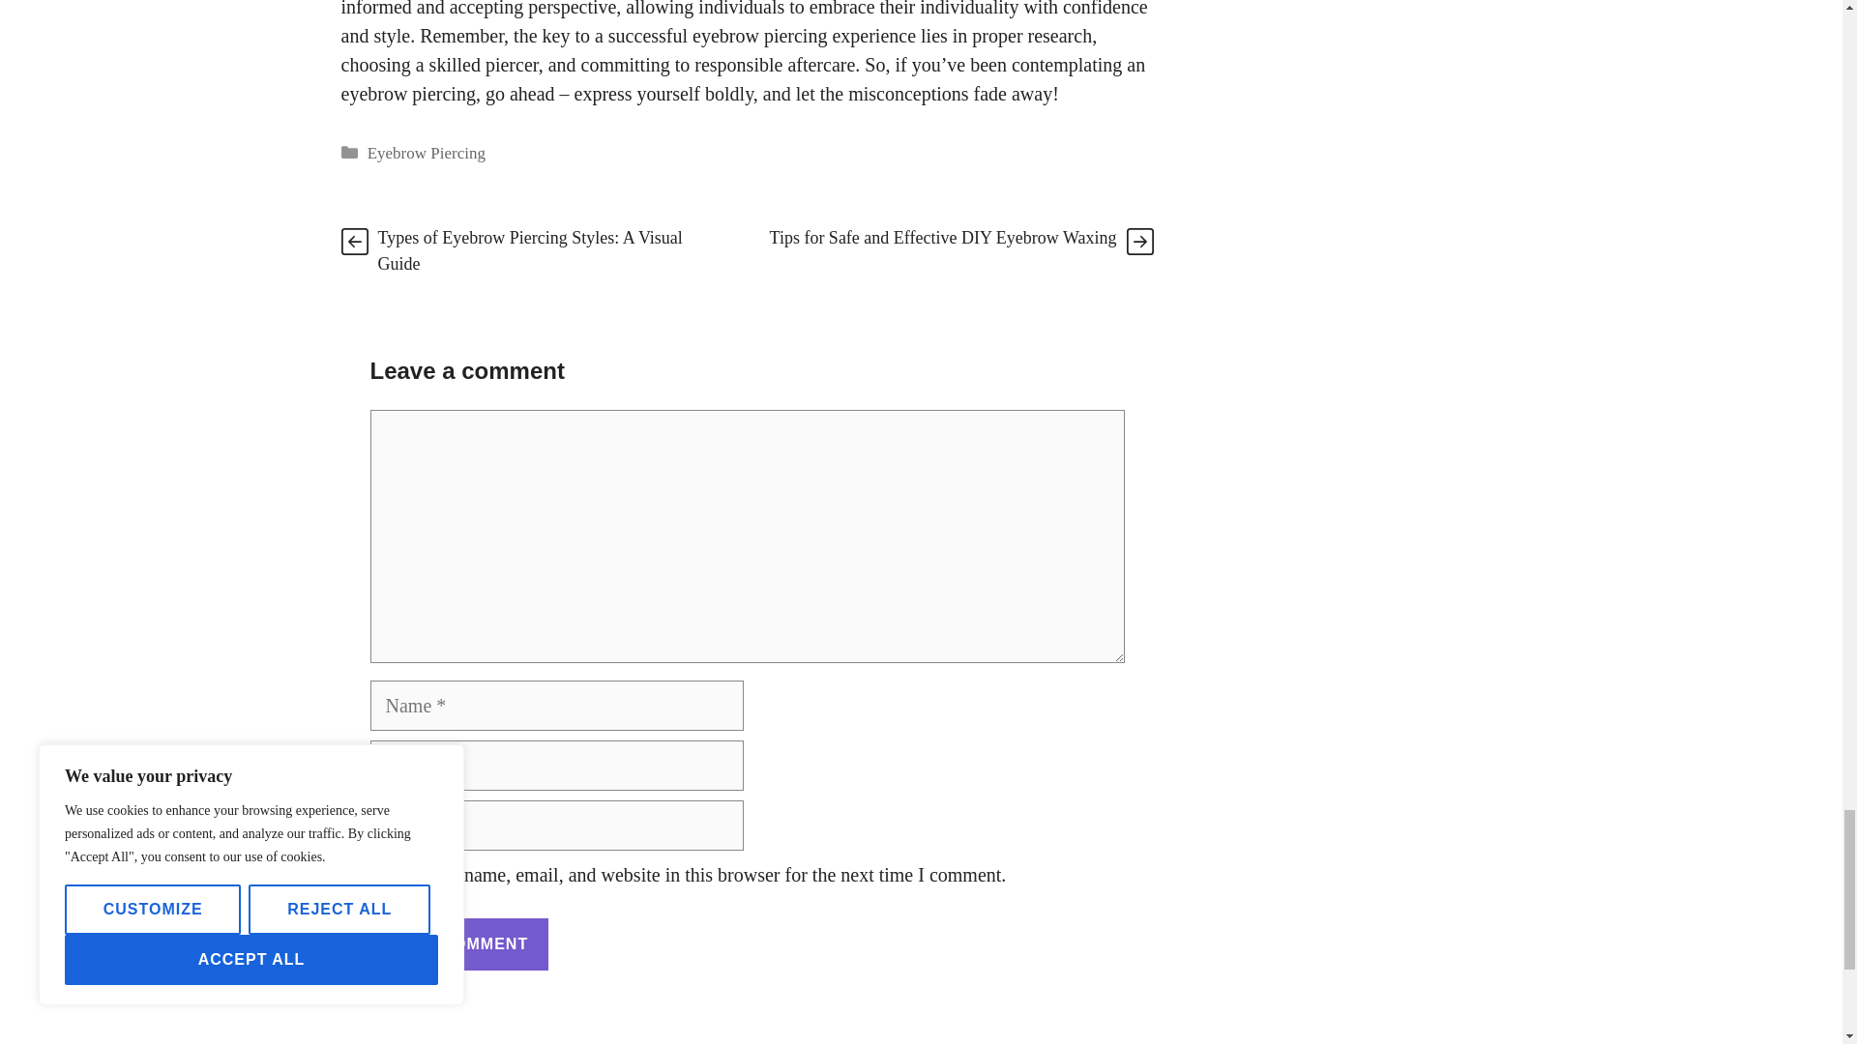 This screenshot has width=1857, height=1044. What do you see at coordinates (458, 944) in the screenshot?
I see `Post Comment` at bounding box center [458, 944].